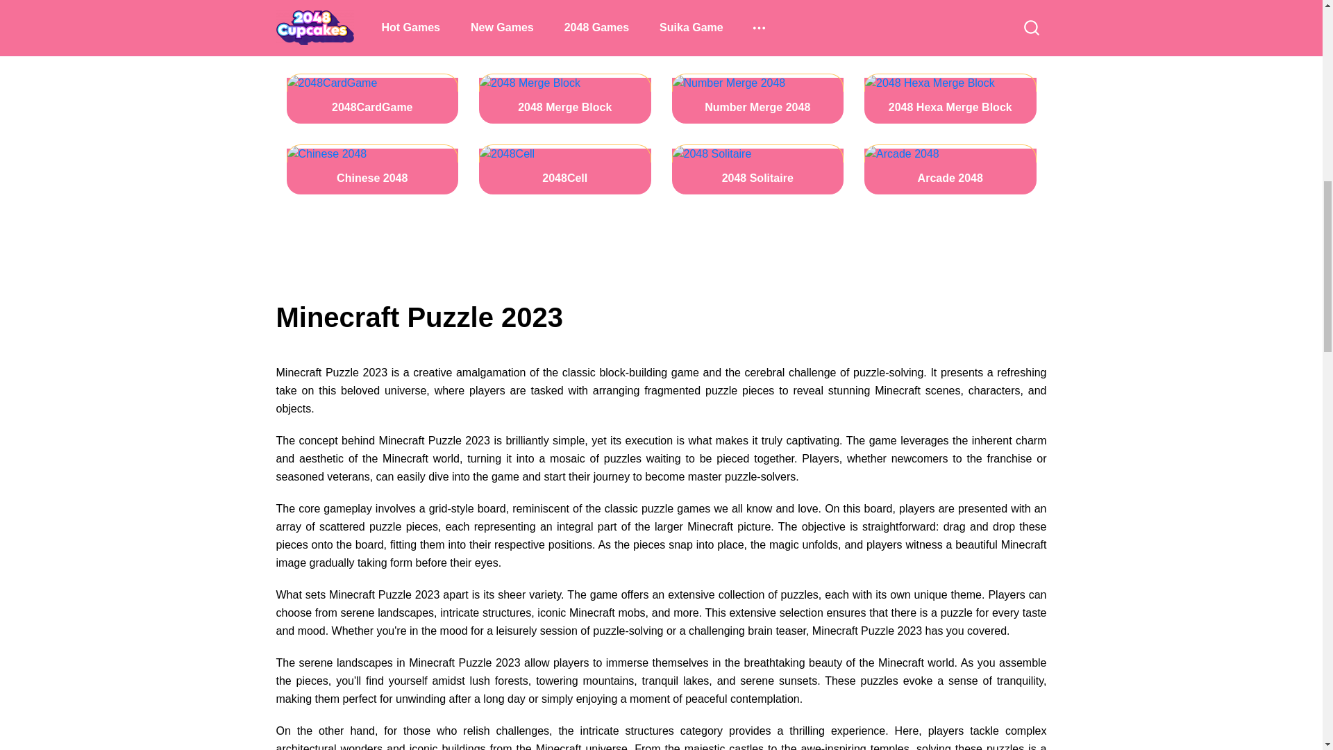  Describe the element at coordinates (372, 26) in the screenshot. I see `Play 2048 Cupcakes` at that location.